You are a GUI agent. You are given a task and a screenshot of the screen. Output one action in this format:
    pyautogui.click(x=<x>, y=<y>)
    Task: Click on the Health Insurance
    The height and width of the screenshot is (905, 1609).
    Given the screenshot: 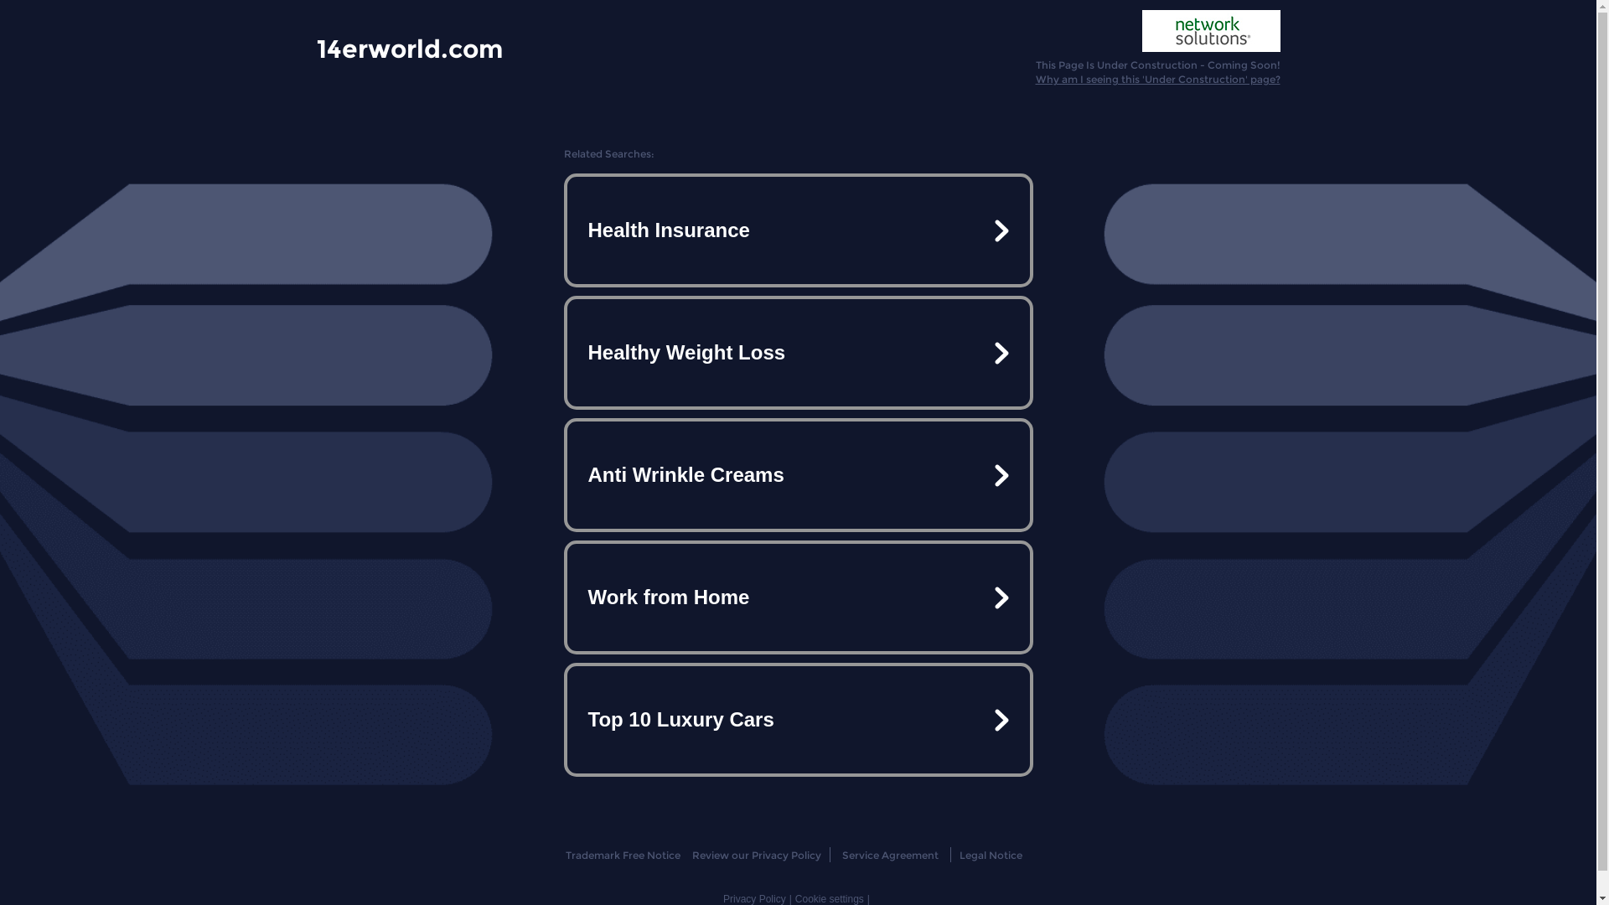 What is the action you would take?
    pyautogui.click(x=798, y=230)
    